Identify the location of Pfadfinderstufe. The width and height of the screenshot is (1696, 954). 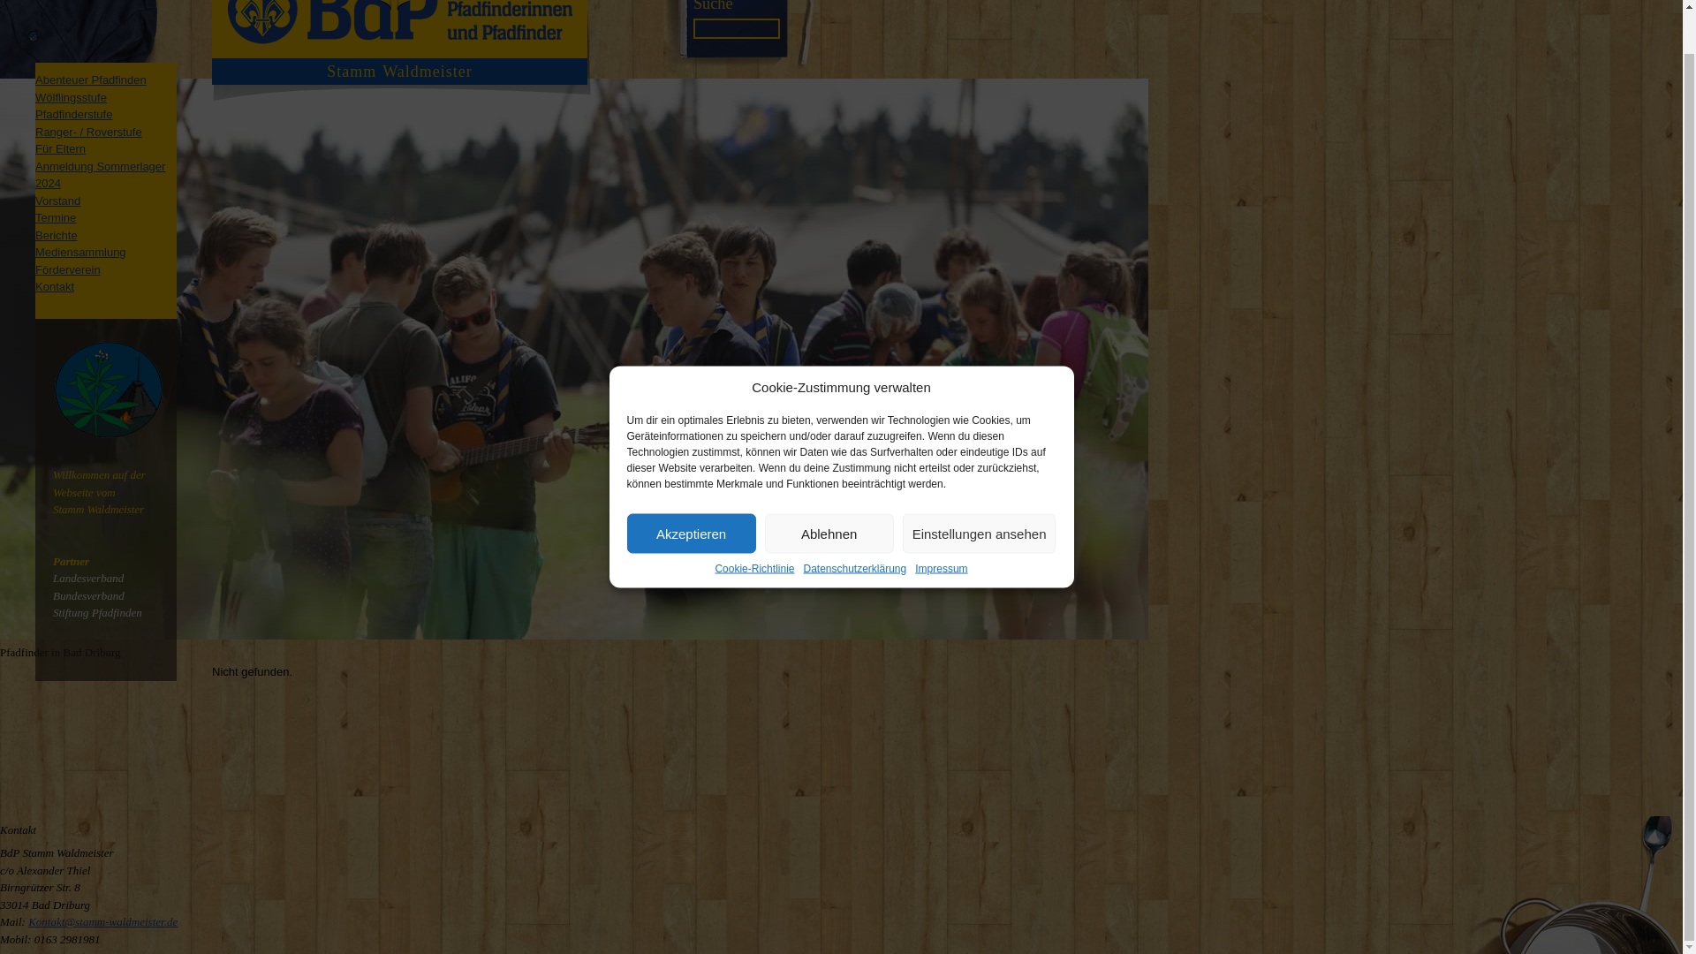
(73, 115).